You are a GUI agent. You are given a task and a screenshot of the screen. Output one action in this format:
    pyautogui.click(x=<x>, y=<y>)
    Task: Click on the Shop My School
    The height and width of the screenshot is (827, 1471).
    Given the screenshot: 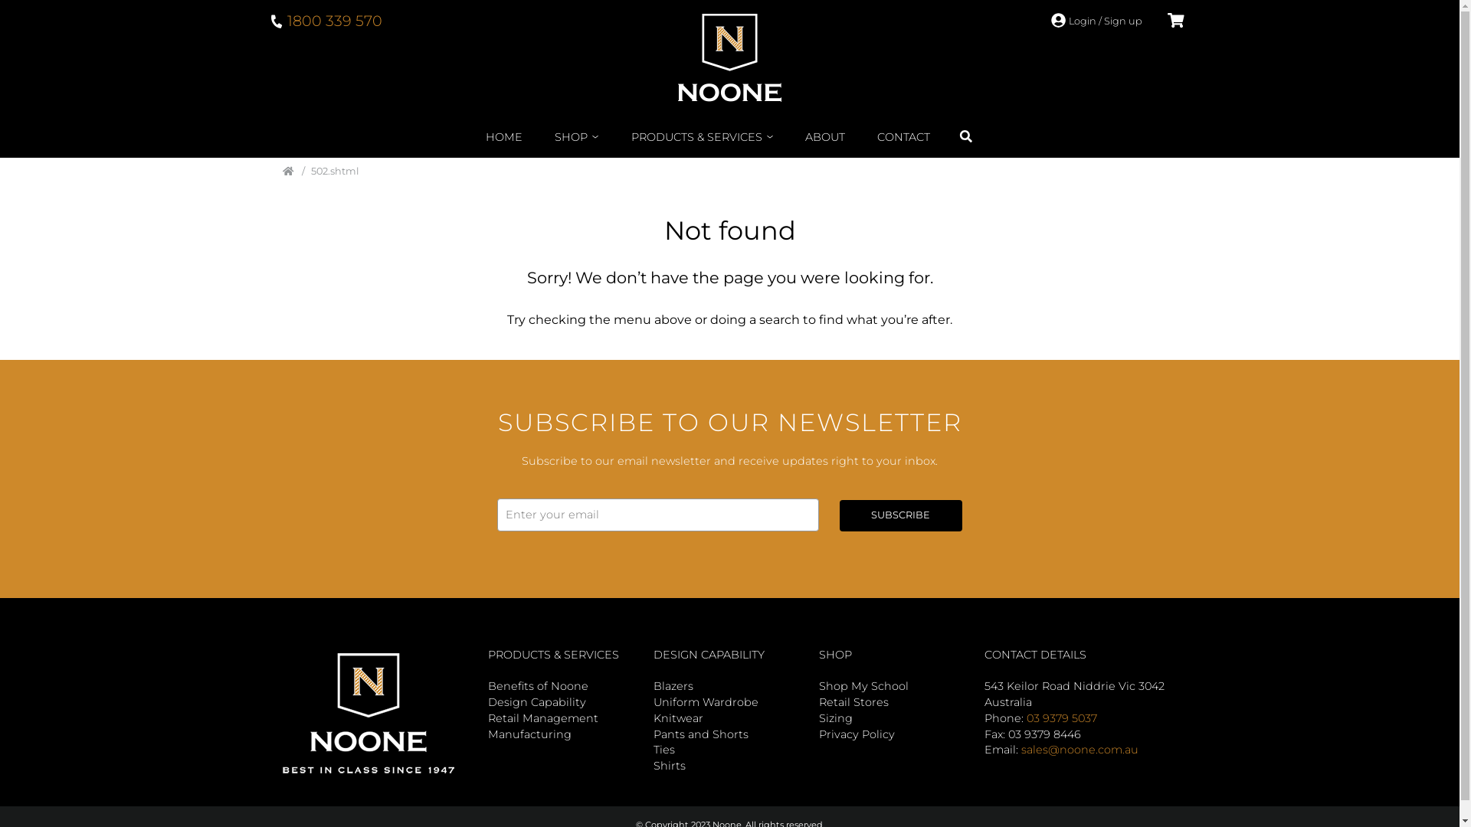 What is the action you would take?
    pyautogui.click(x=863, y=686)
    